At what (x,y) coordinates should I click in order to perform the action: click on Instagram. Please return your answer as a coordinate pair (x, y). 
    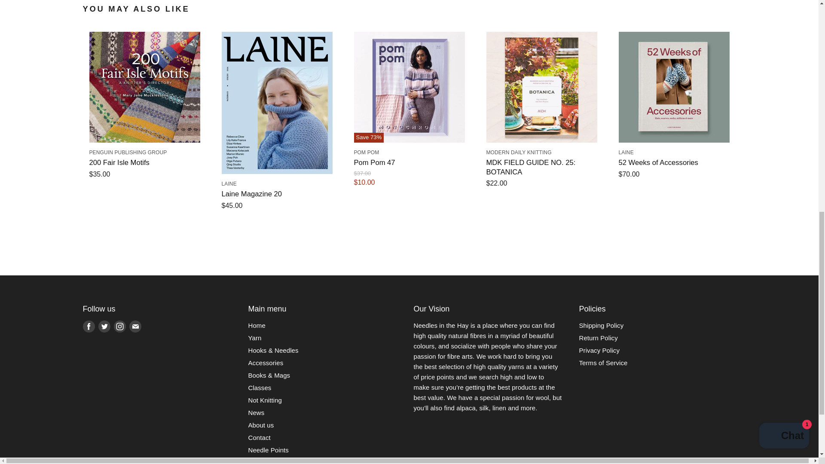
    Looking at the image, I should click on (119, 326).